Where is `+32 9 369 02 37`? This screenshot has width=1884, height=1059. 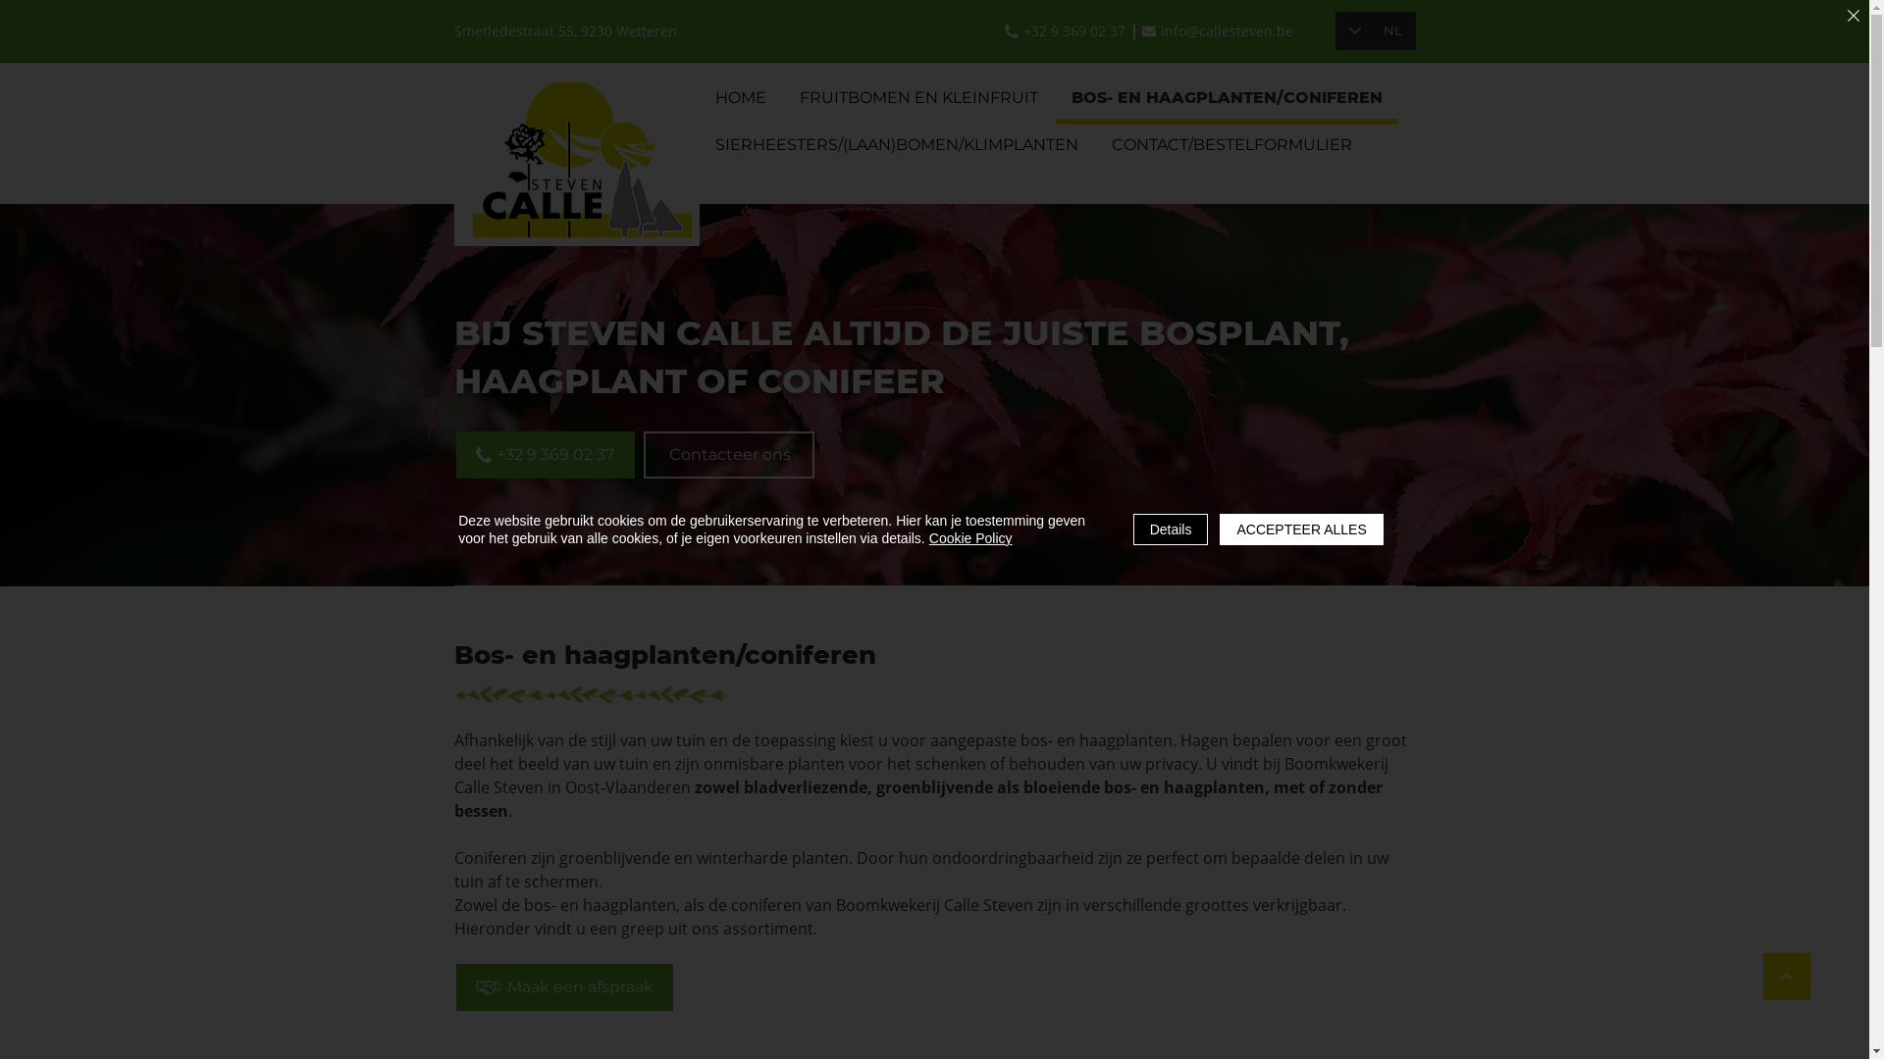 +32 9 369 02 37 is located at coordinates (545, 454).